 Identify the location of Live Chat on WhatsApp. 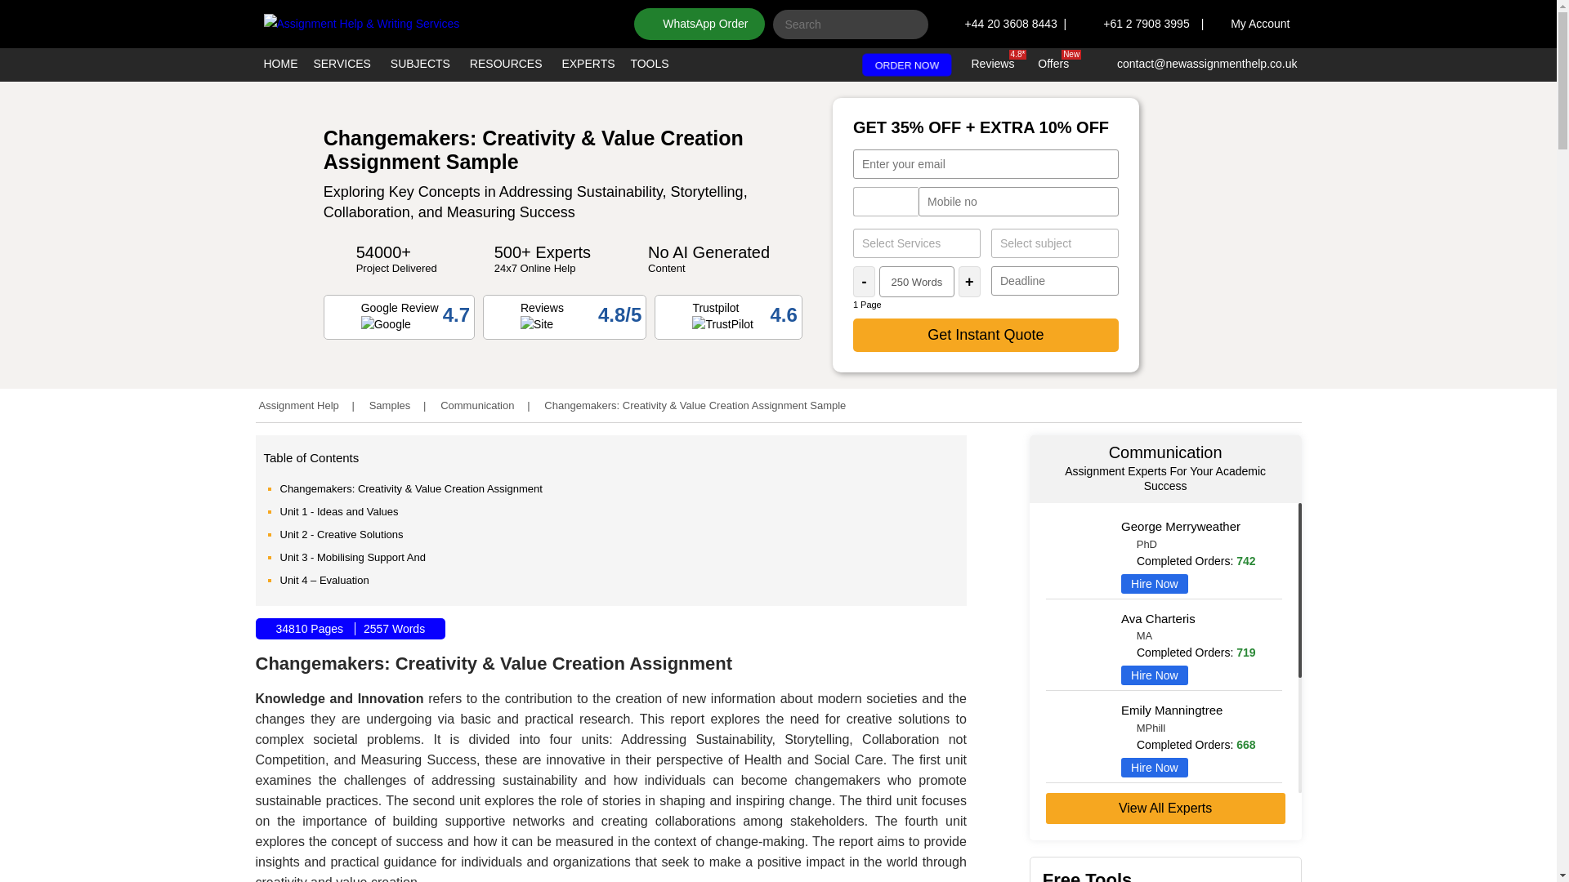
(57, 824).